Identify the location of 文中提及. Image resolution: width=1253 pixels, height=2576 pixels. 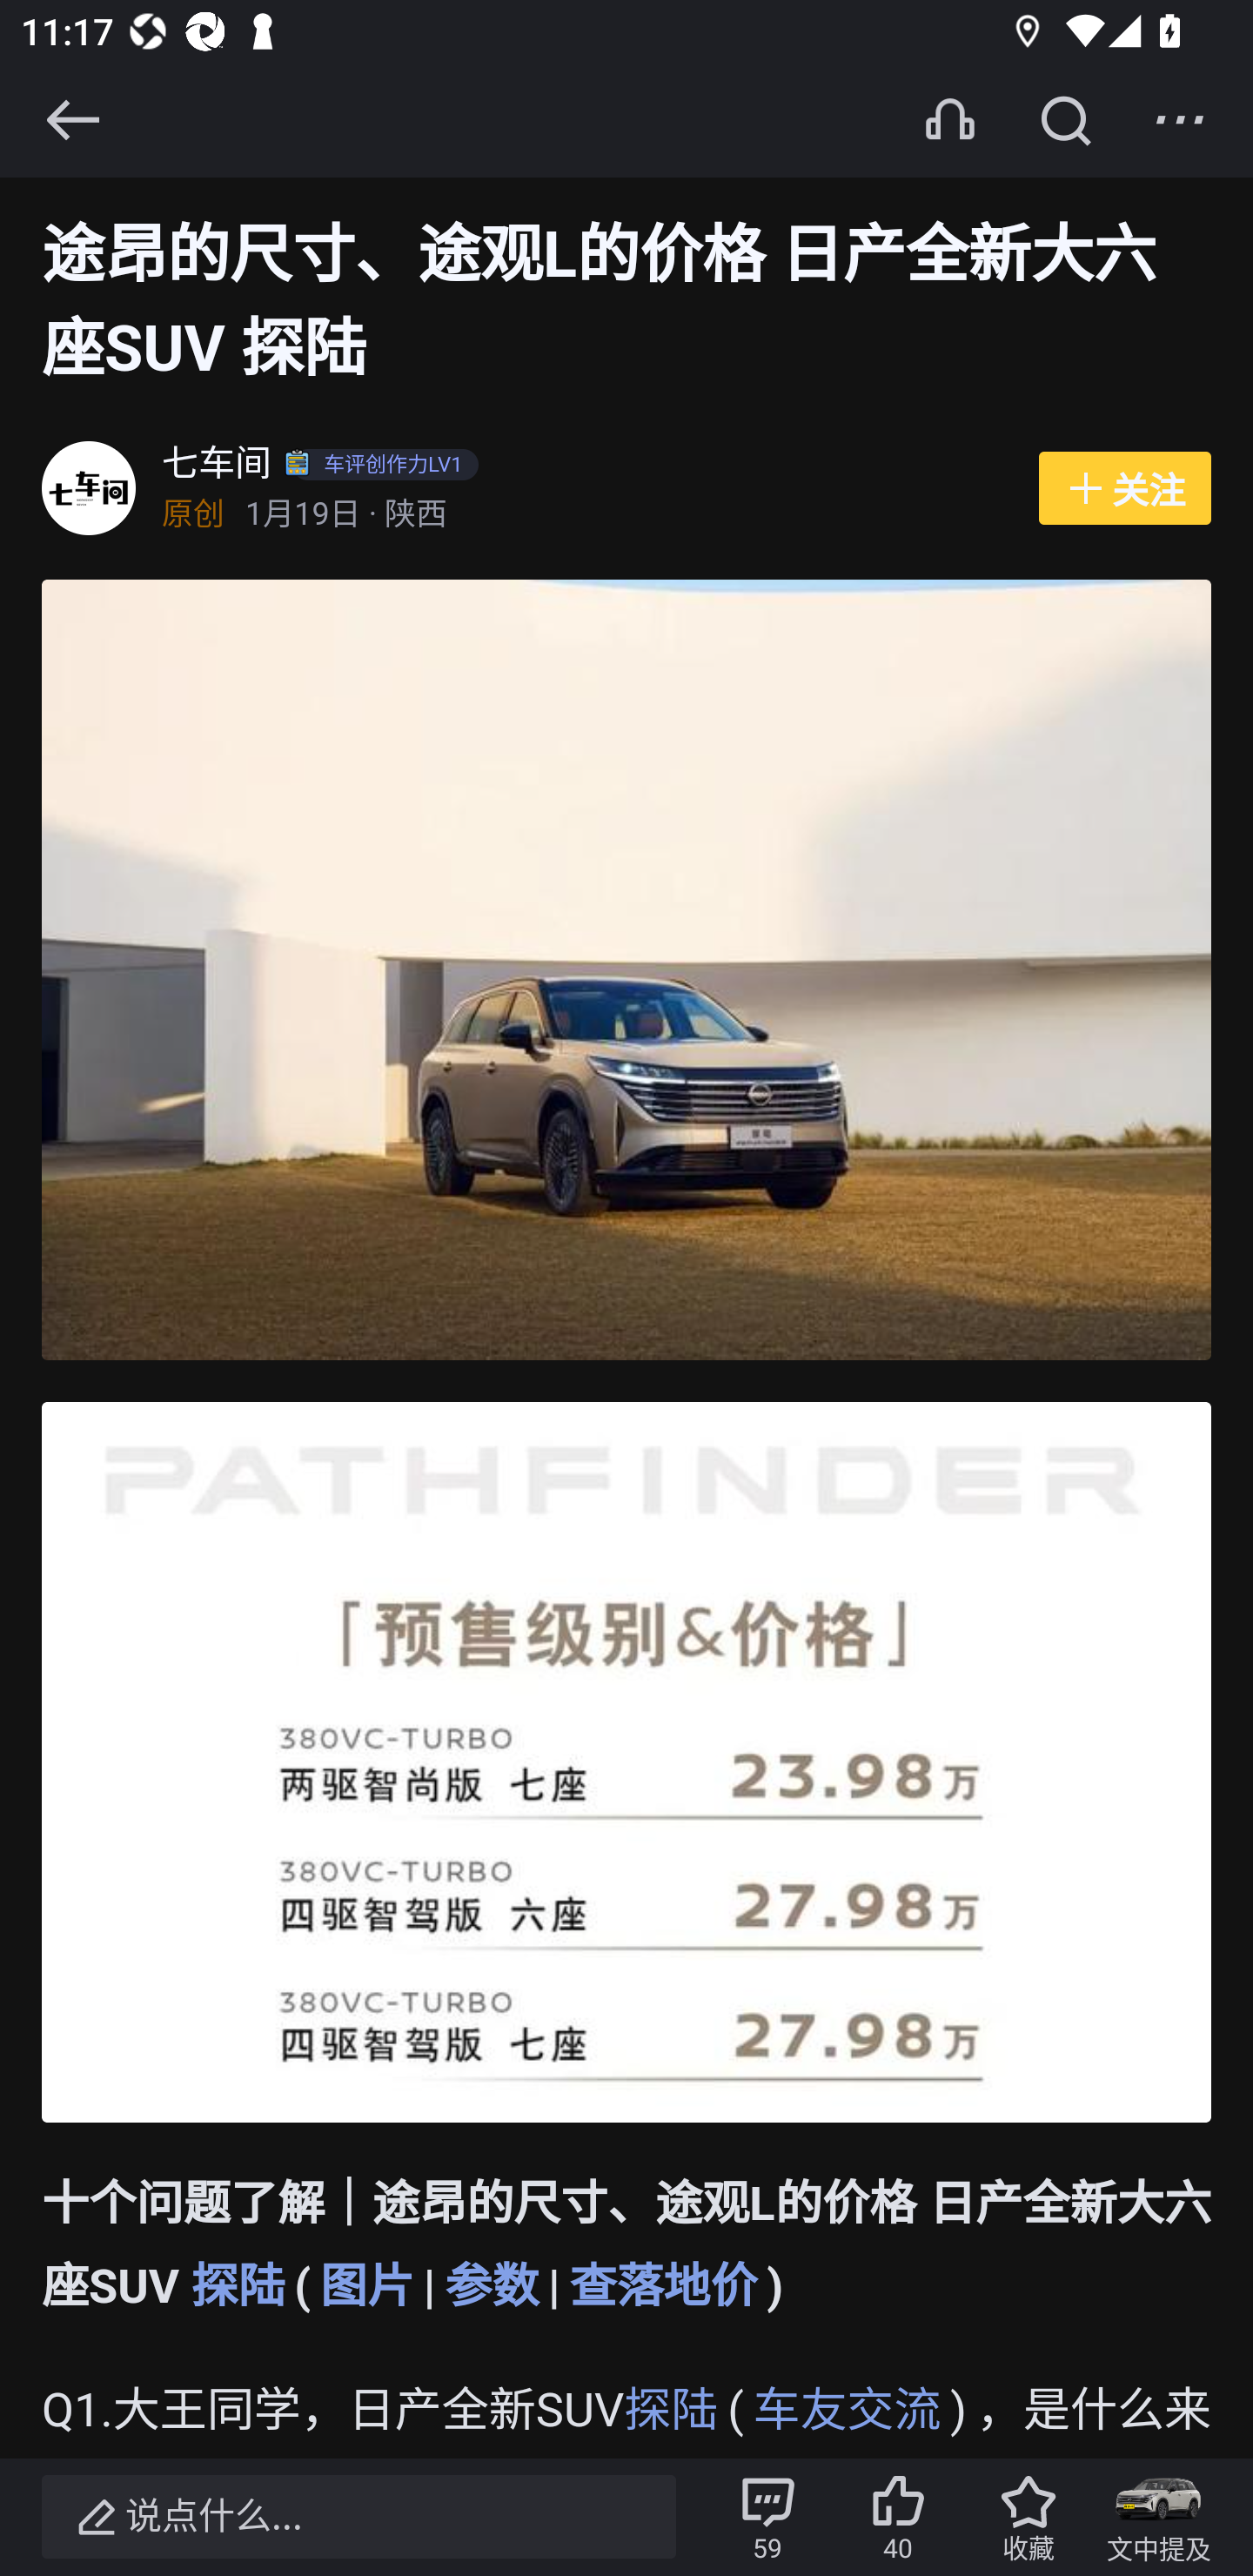
(1159, 2517).